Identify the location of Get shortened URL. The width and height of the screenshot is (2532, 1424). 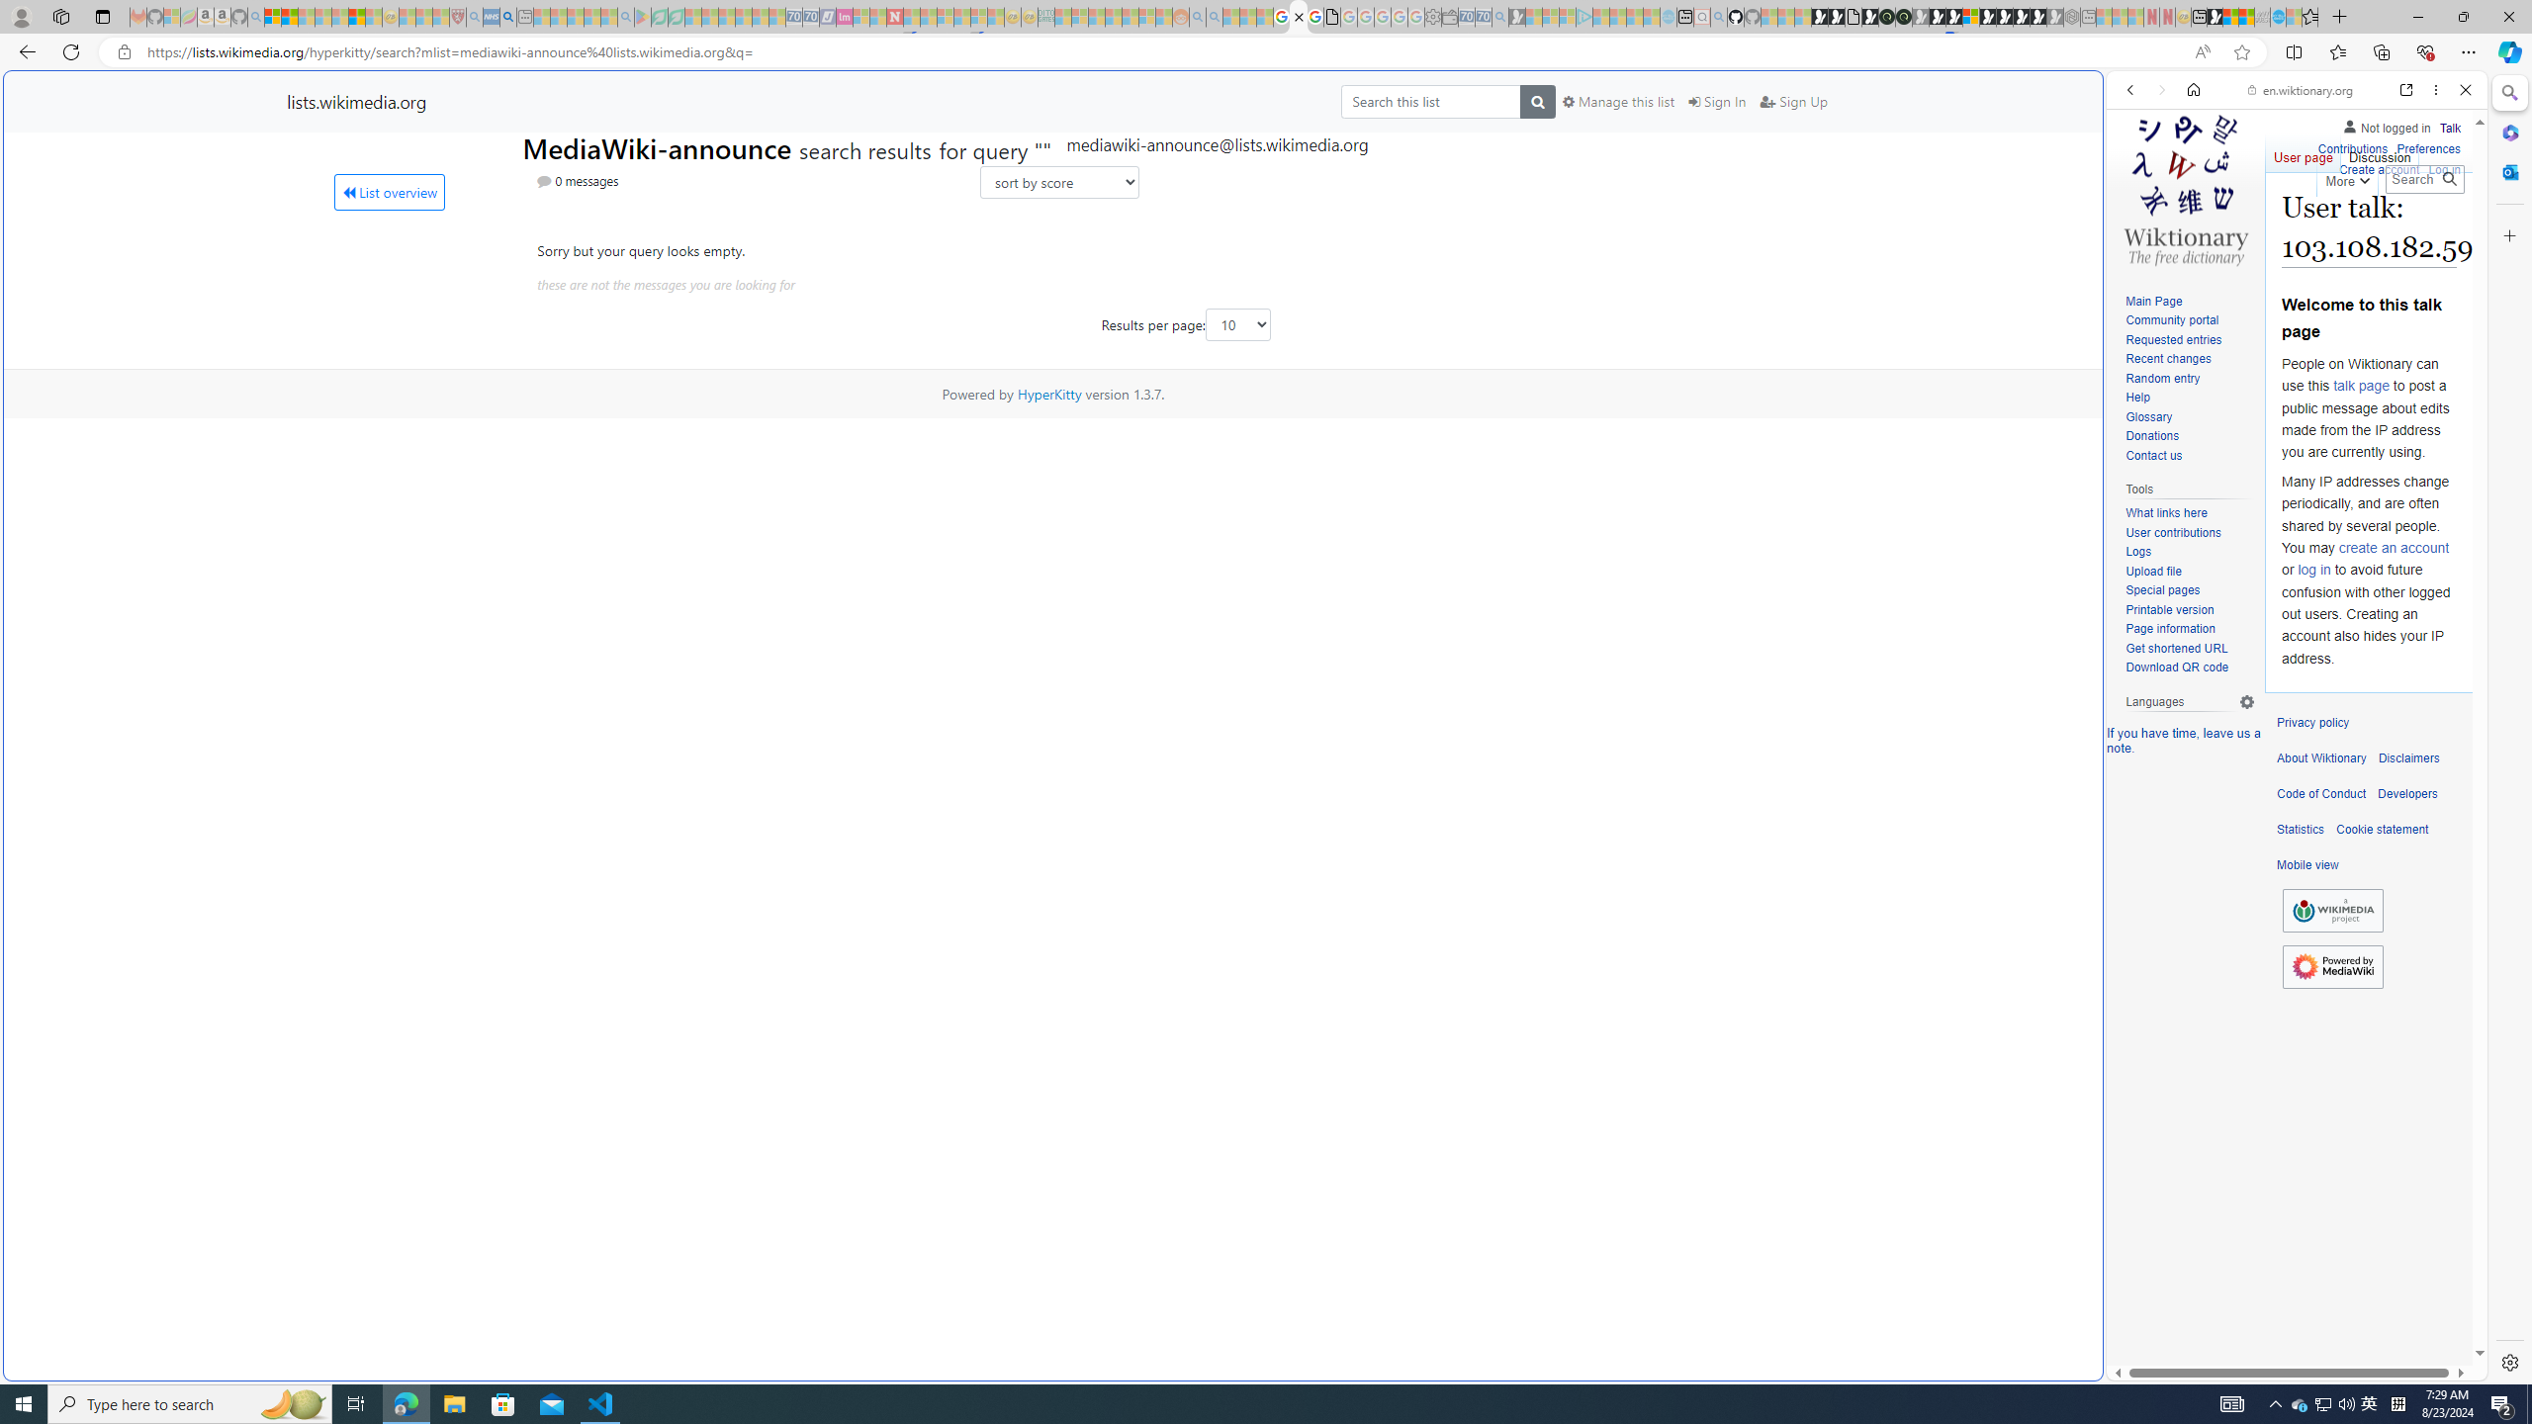
(2190, 649).